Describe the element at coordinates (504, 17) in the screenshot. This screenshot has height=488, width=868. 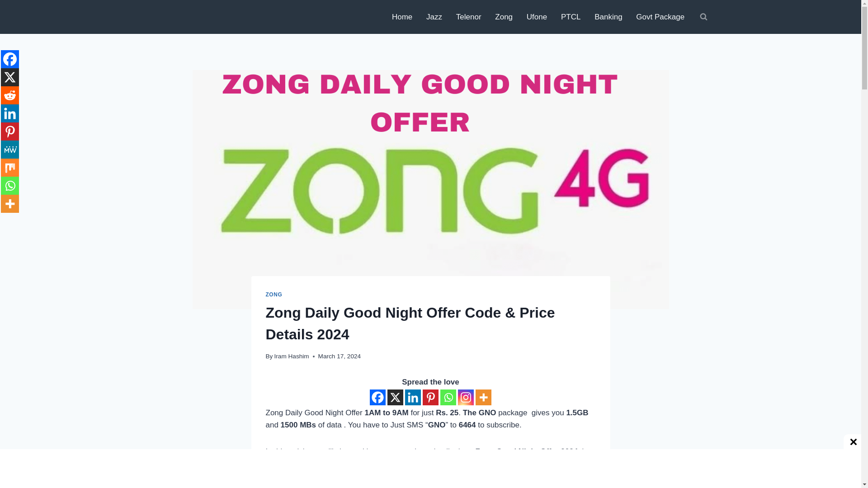
I see `Zong` at that location.